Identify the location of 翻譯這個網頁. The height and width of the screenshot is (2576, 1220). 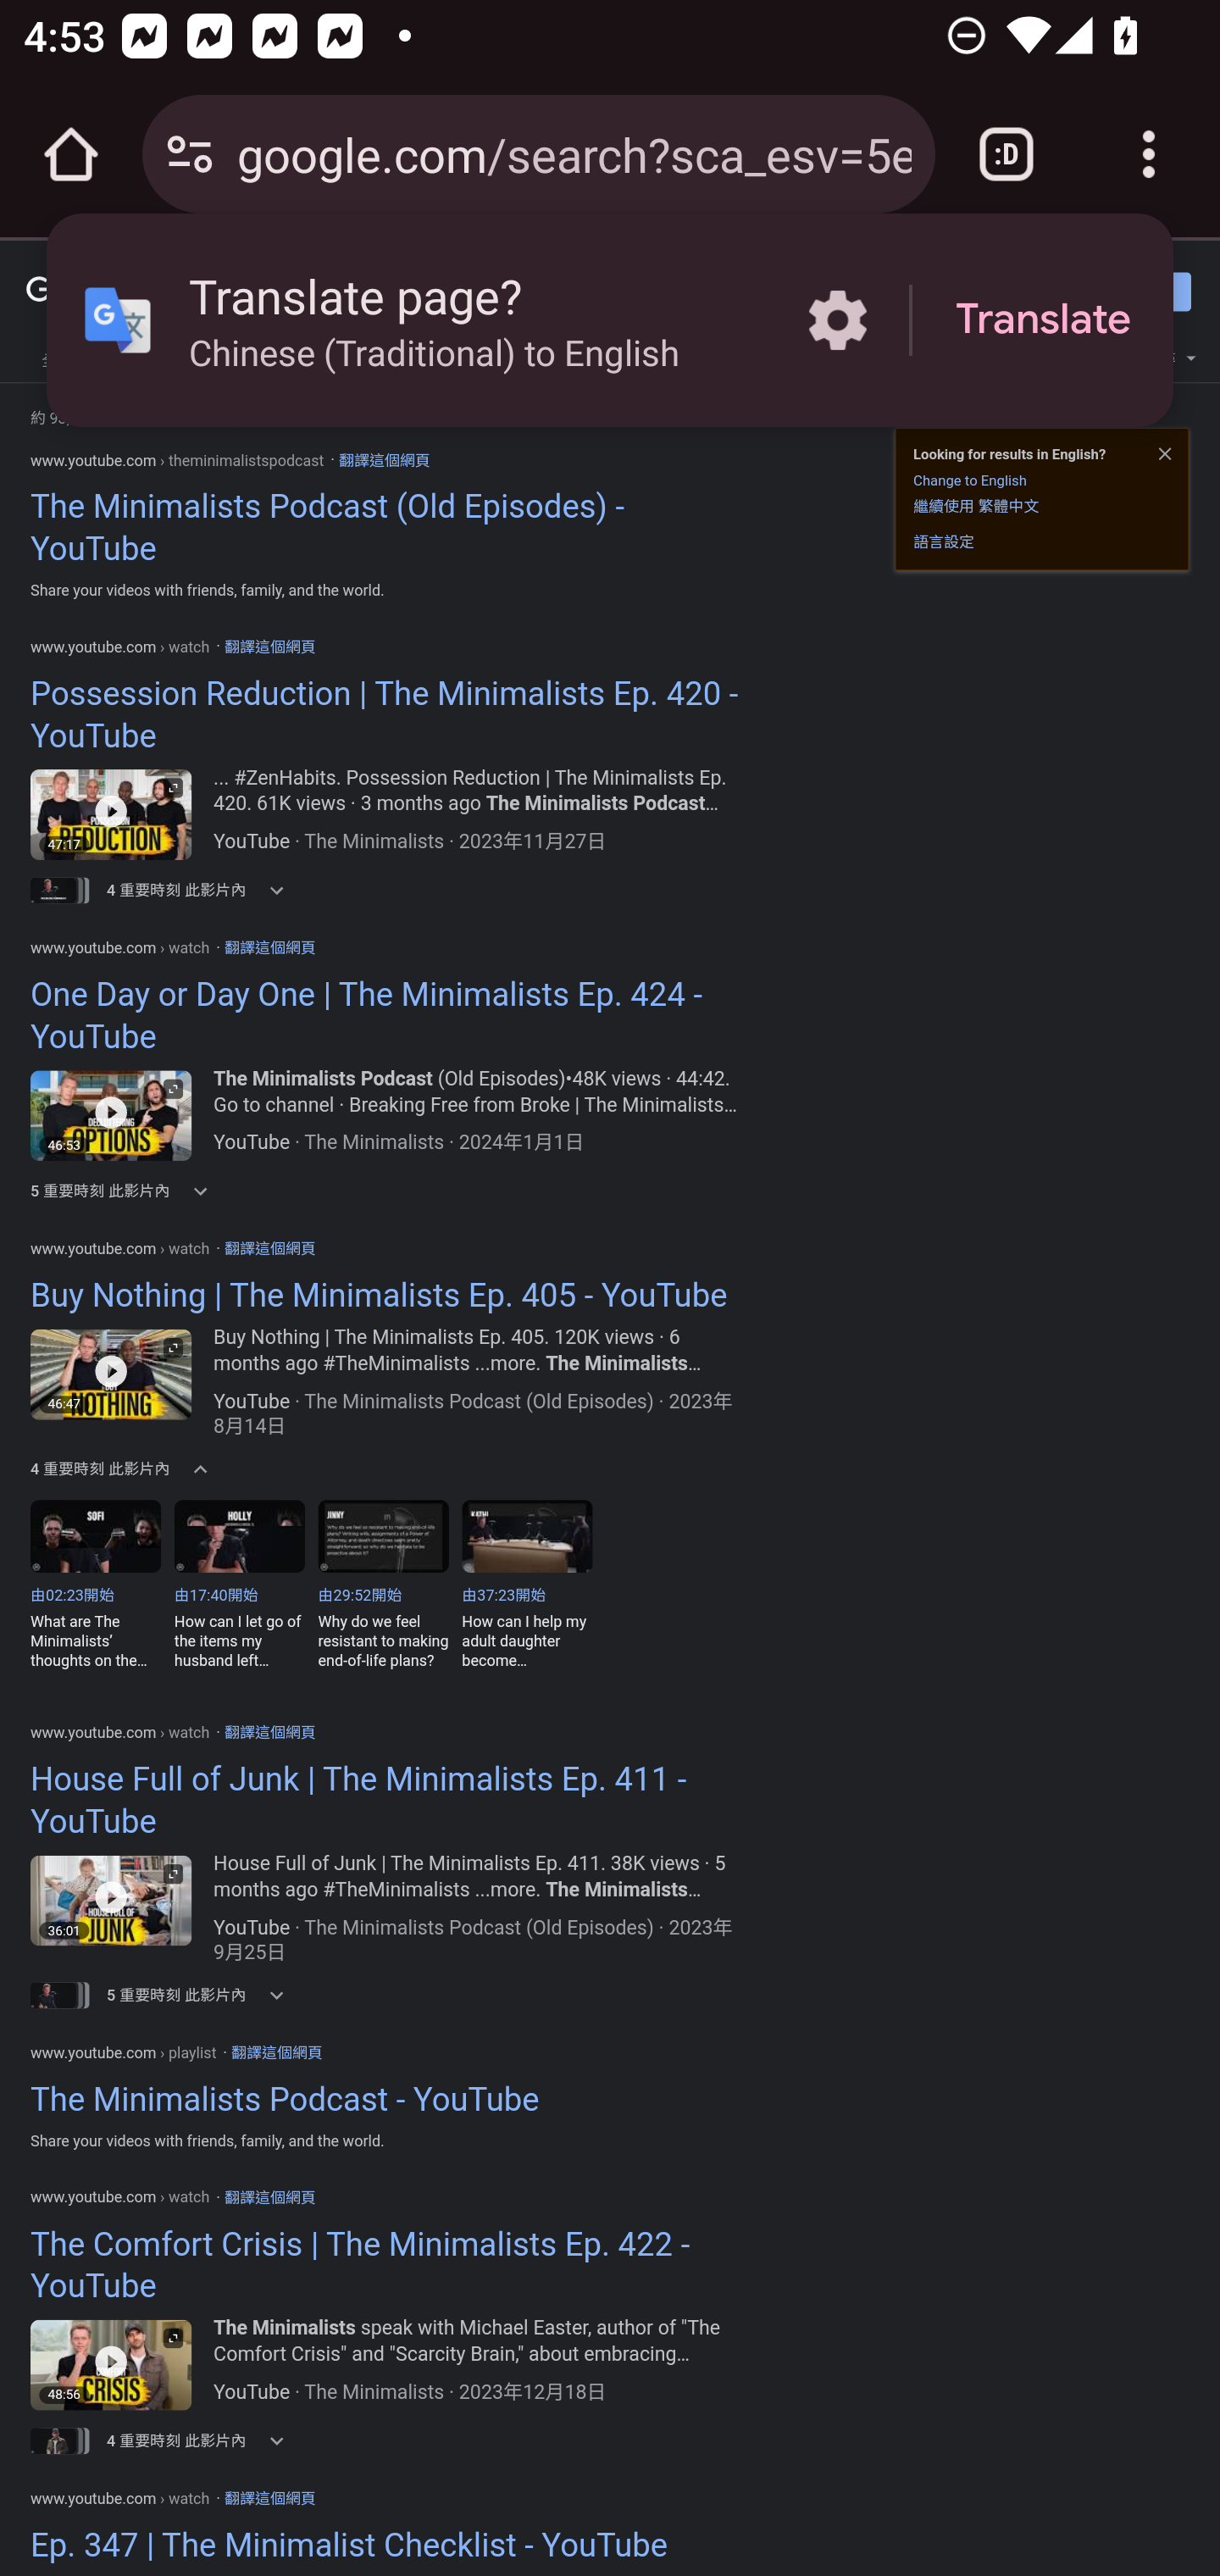
(269, 2496).